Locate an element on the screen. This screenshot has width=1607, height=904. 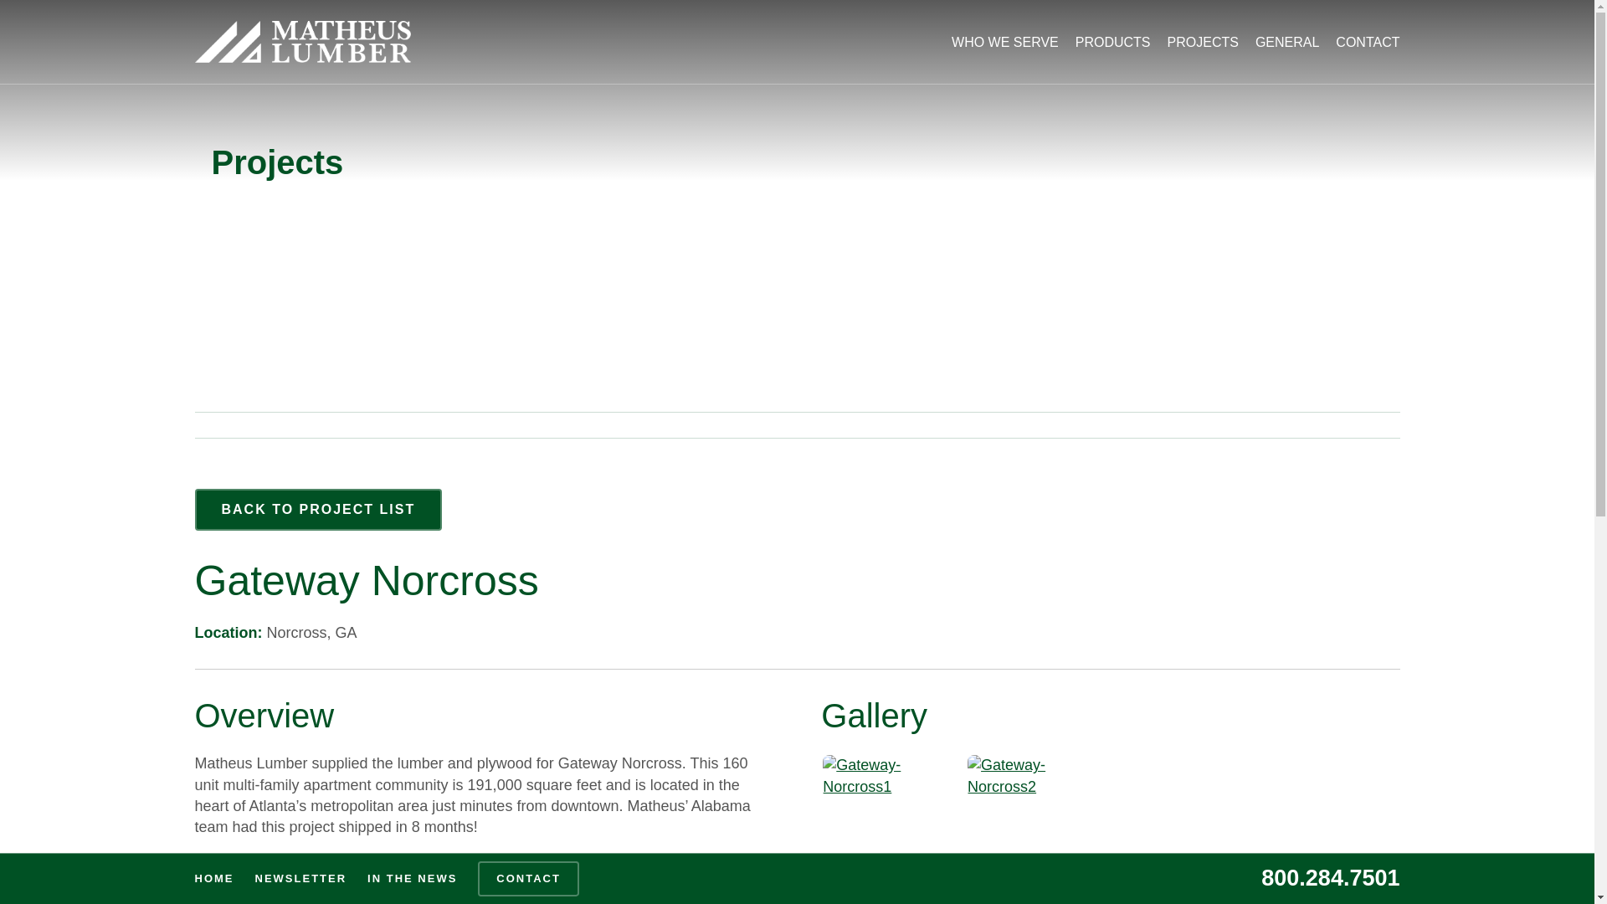
800.284.7501 is located at coordinates (1331, 877).